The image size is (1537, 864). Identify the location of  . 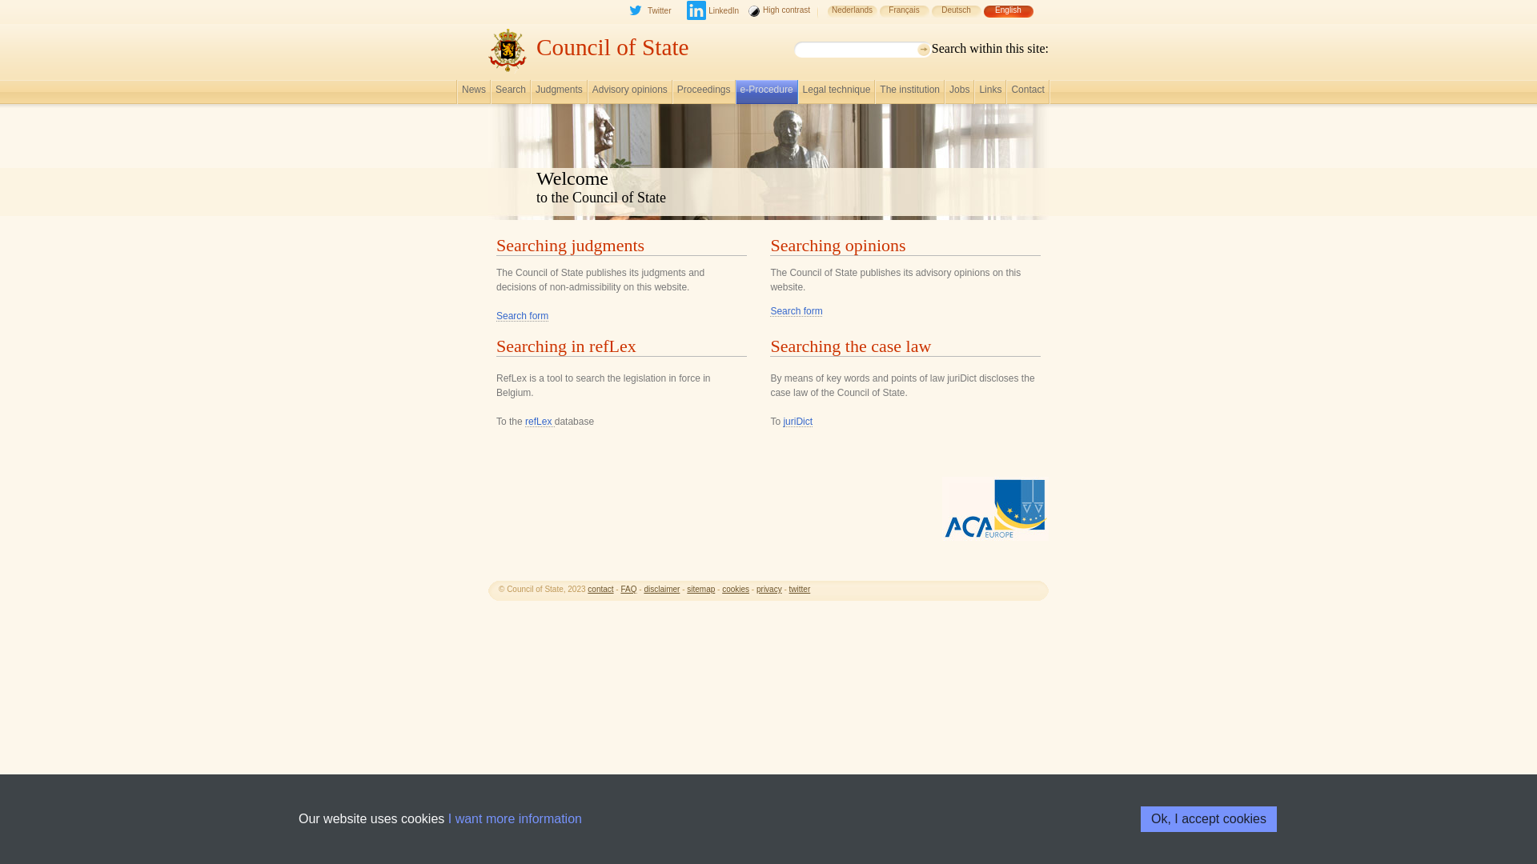
(818, 18).